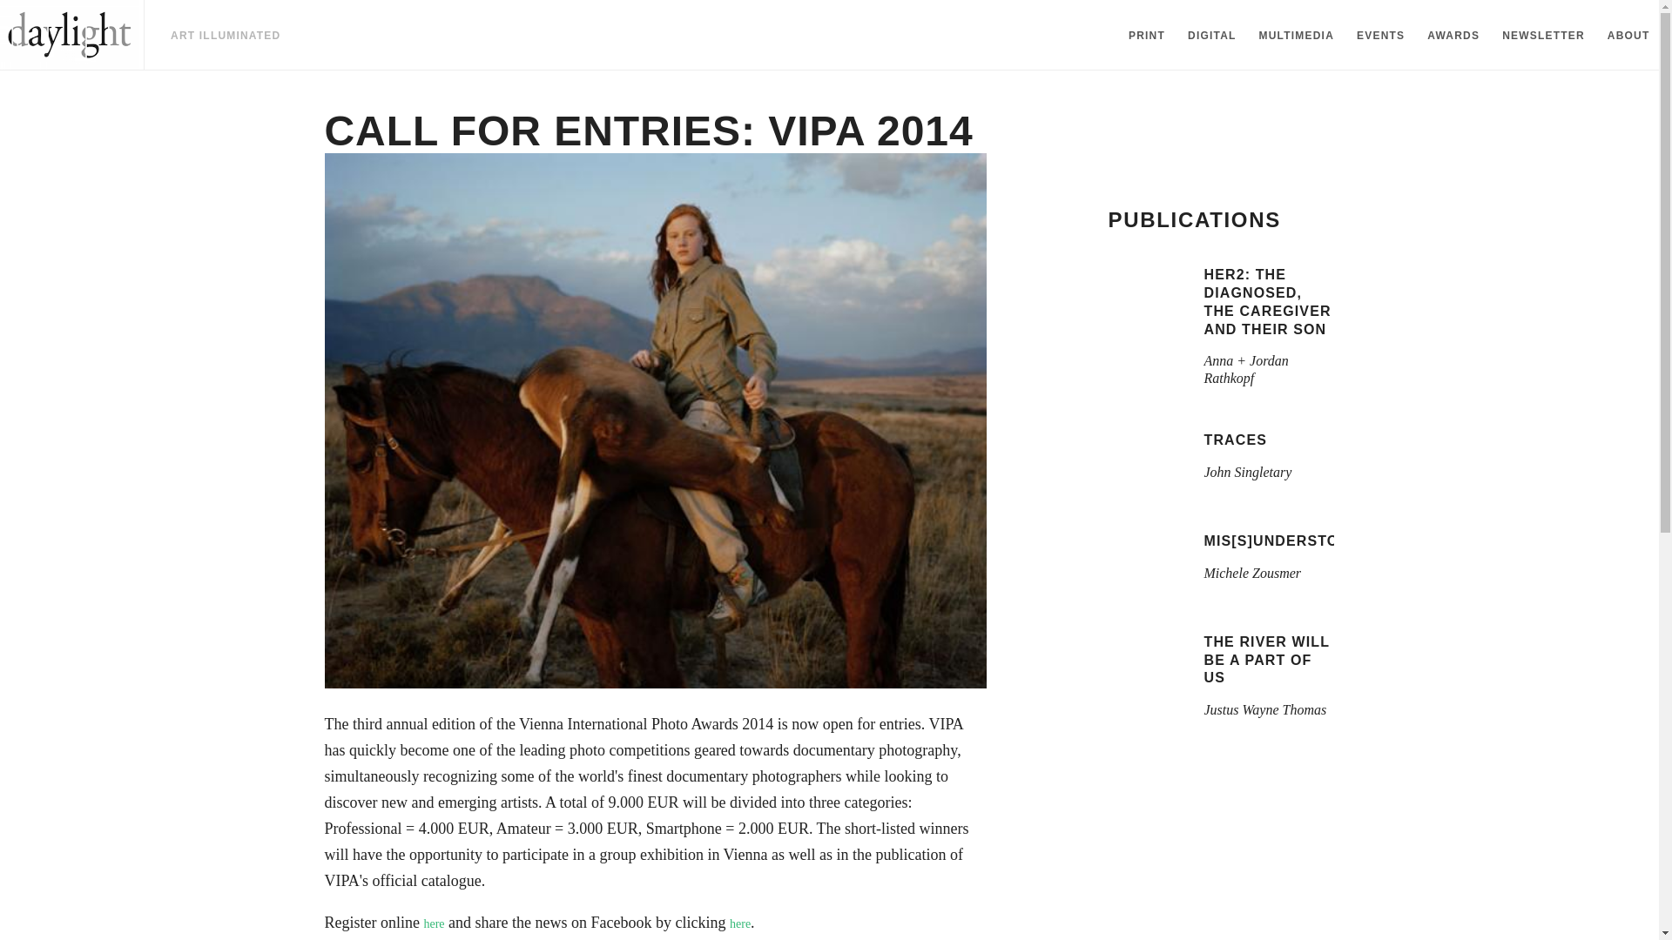 This screenshot has width=1672, height=940. I want to click on here, so click(1543, 40).